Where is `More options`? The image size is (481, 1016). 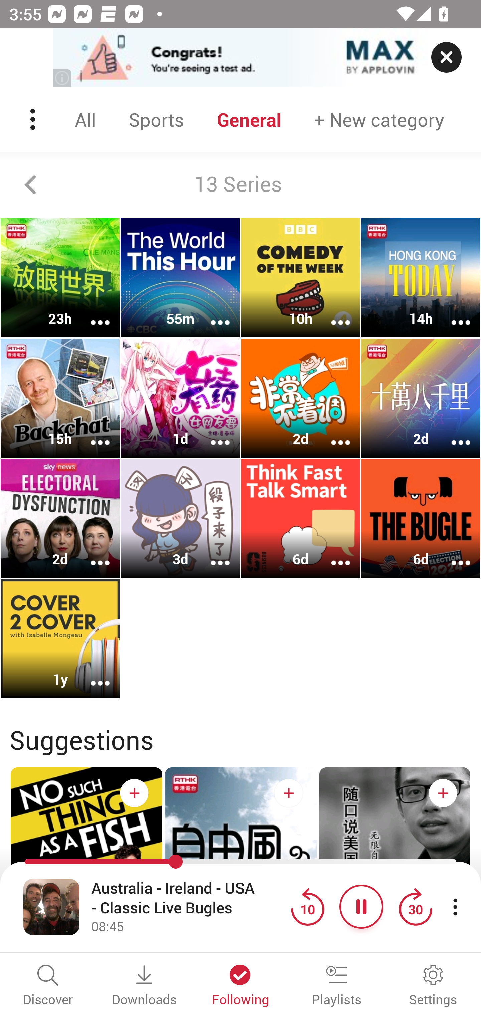 More options is located at coordinates (212, 434).